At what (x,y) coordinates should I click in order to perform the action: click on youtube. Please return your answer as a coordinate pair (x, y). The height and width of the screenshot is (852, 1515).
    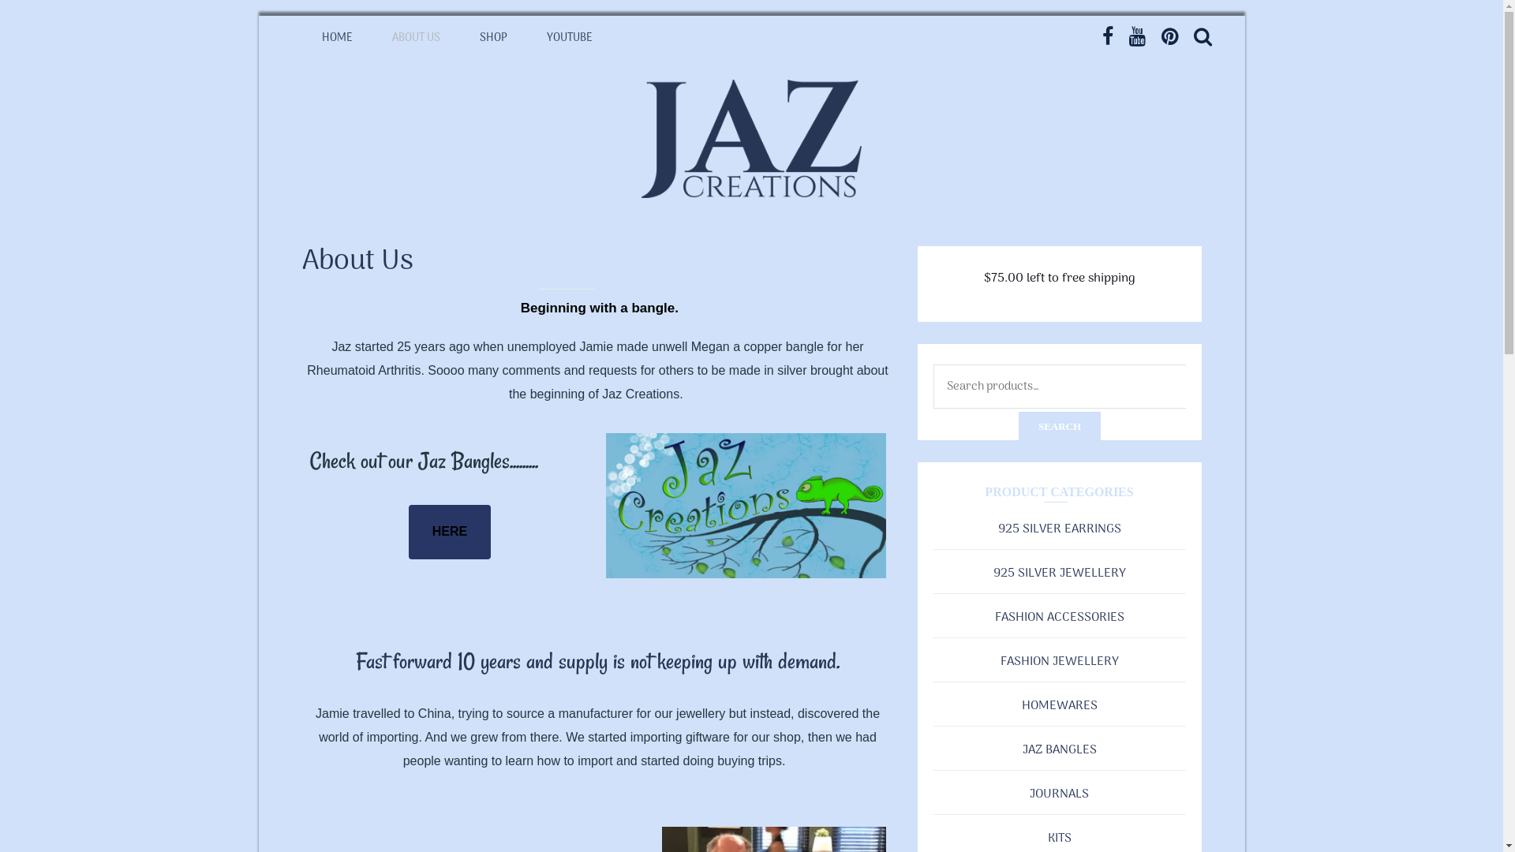
    Looking at the image, I should click on (1136, 36).